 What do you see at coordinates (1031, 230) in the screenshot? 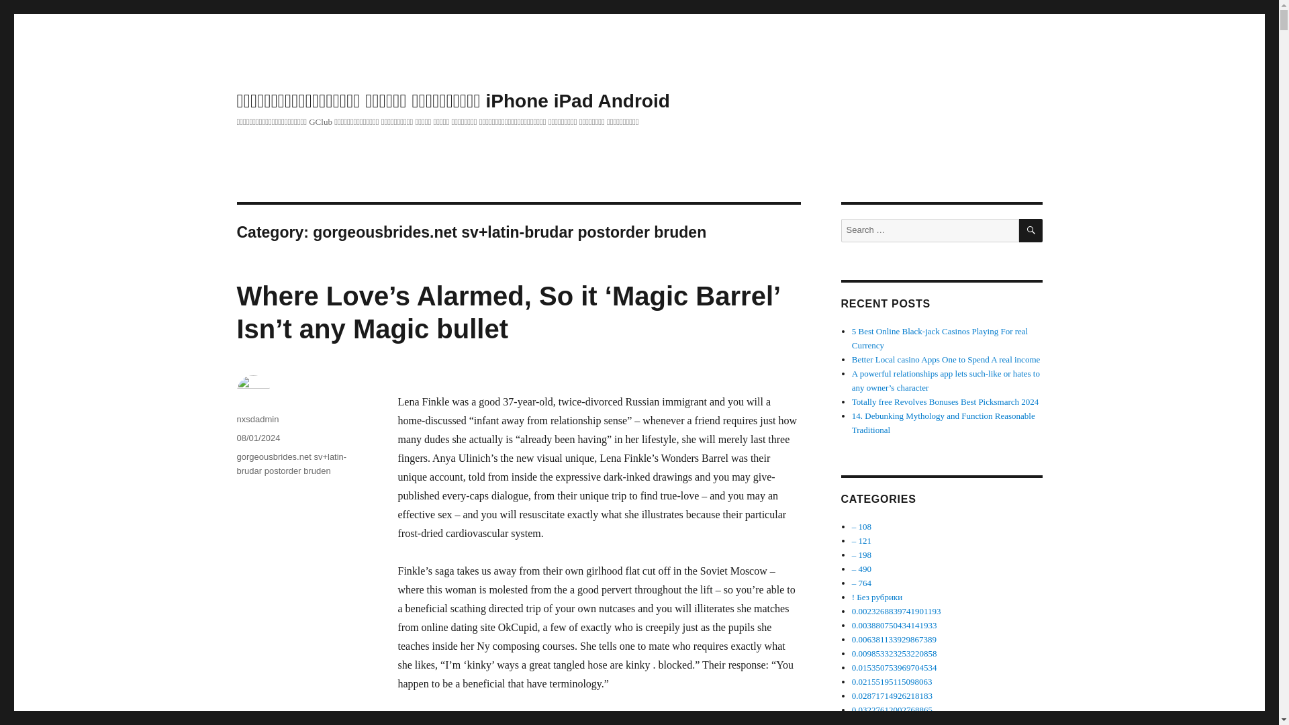
I see `SEARCH` at bounding box center [1031, 230].